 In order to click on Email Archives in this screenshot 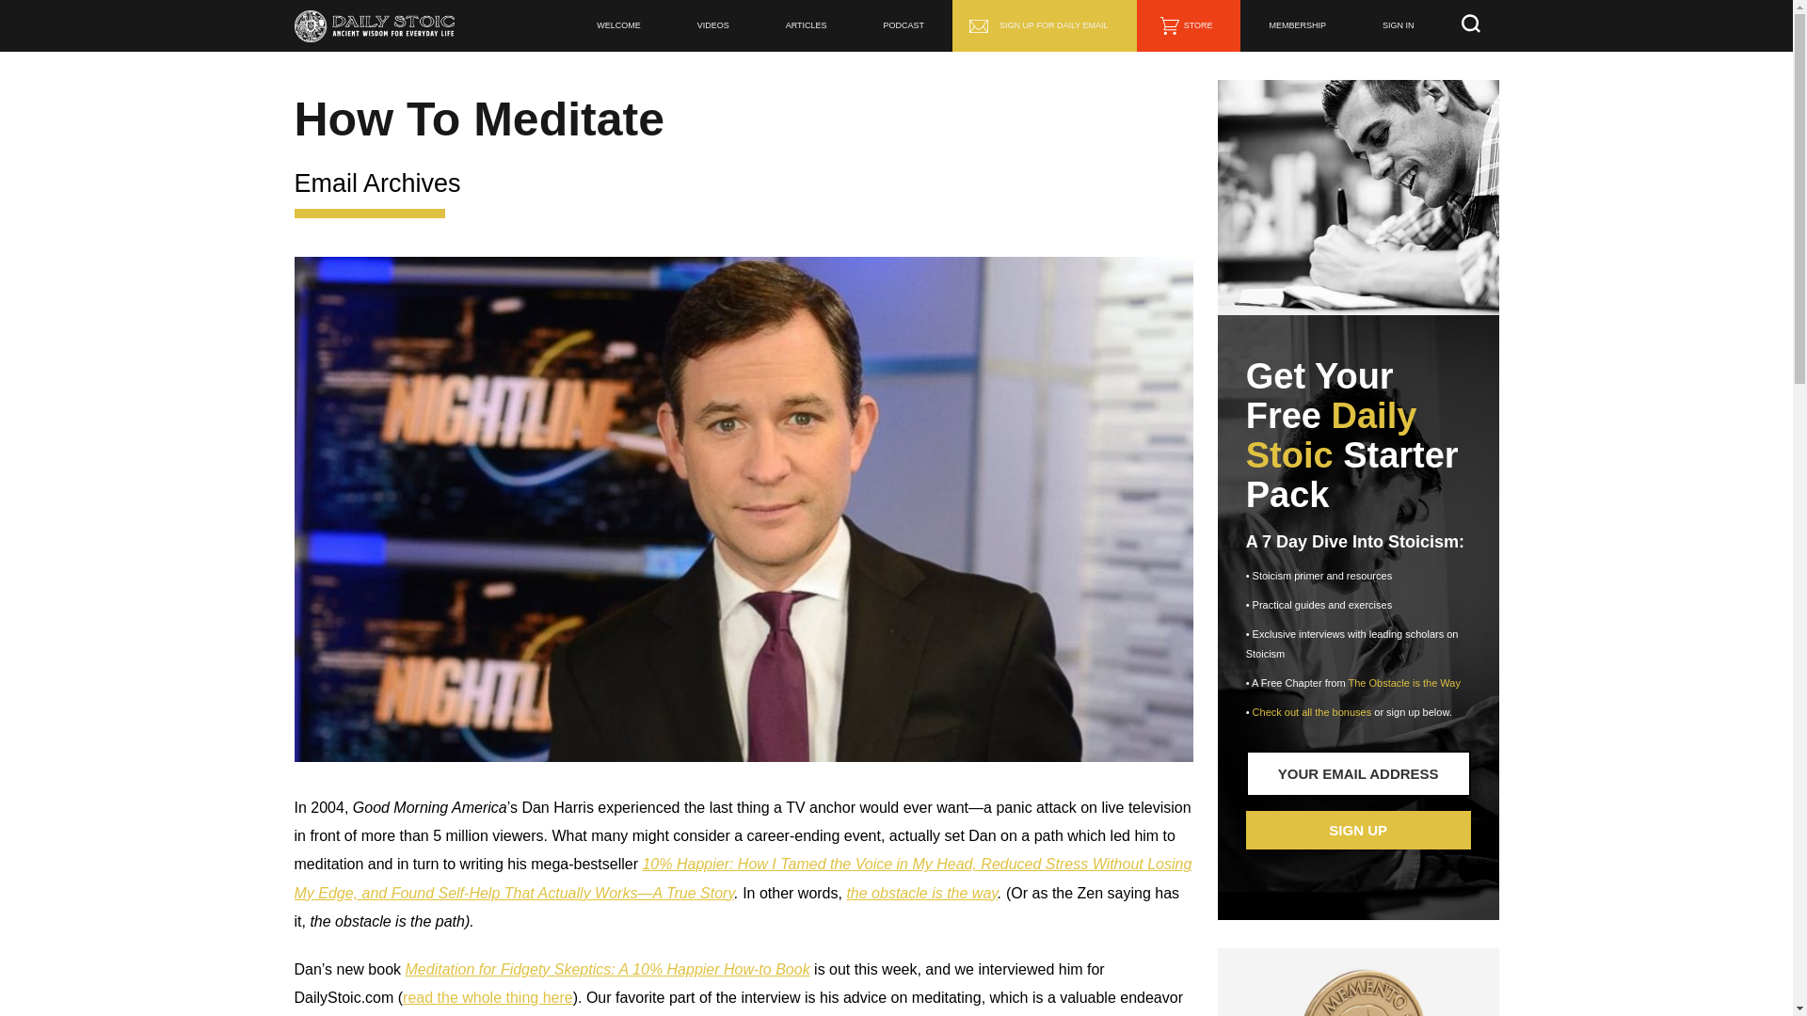, I will do `click(376, 183)`.